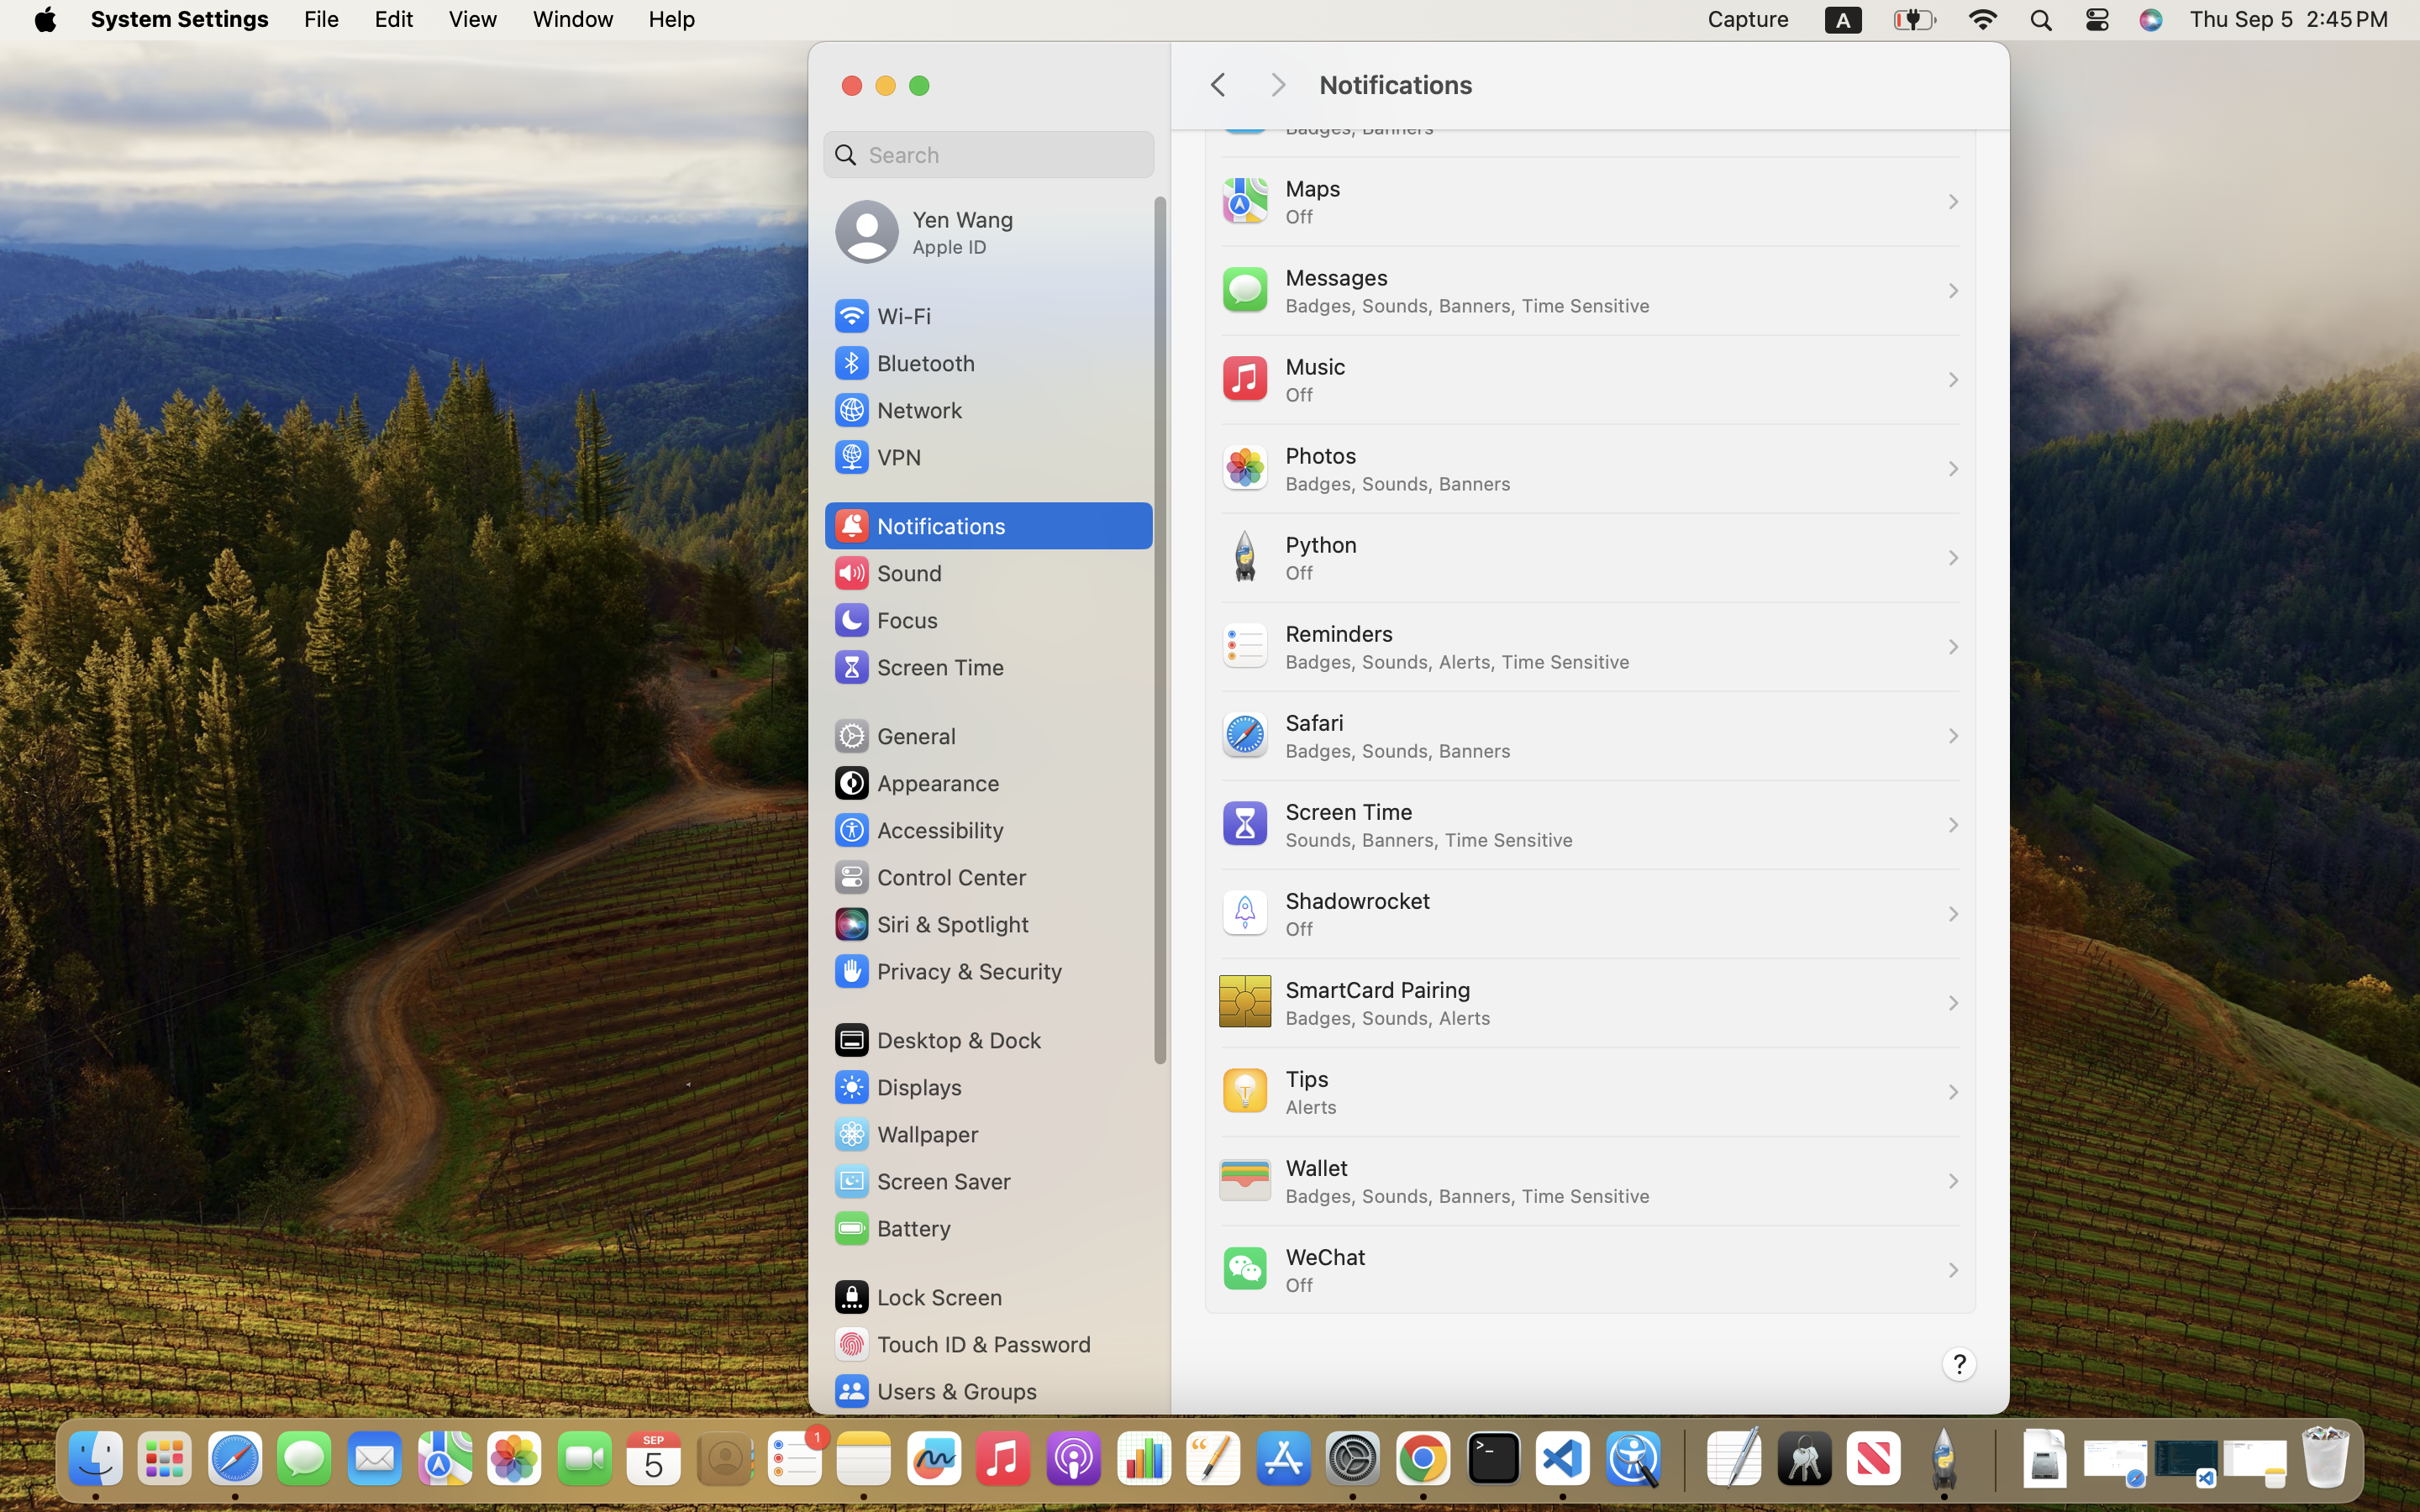  I want to click on General, so click(894, 736).